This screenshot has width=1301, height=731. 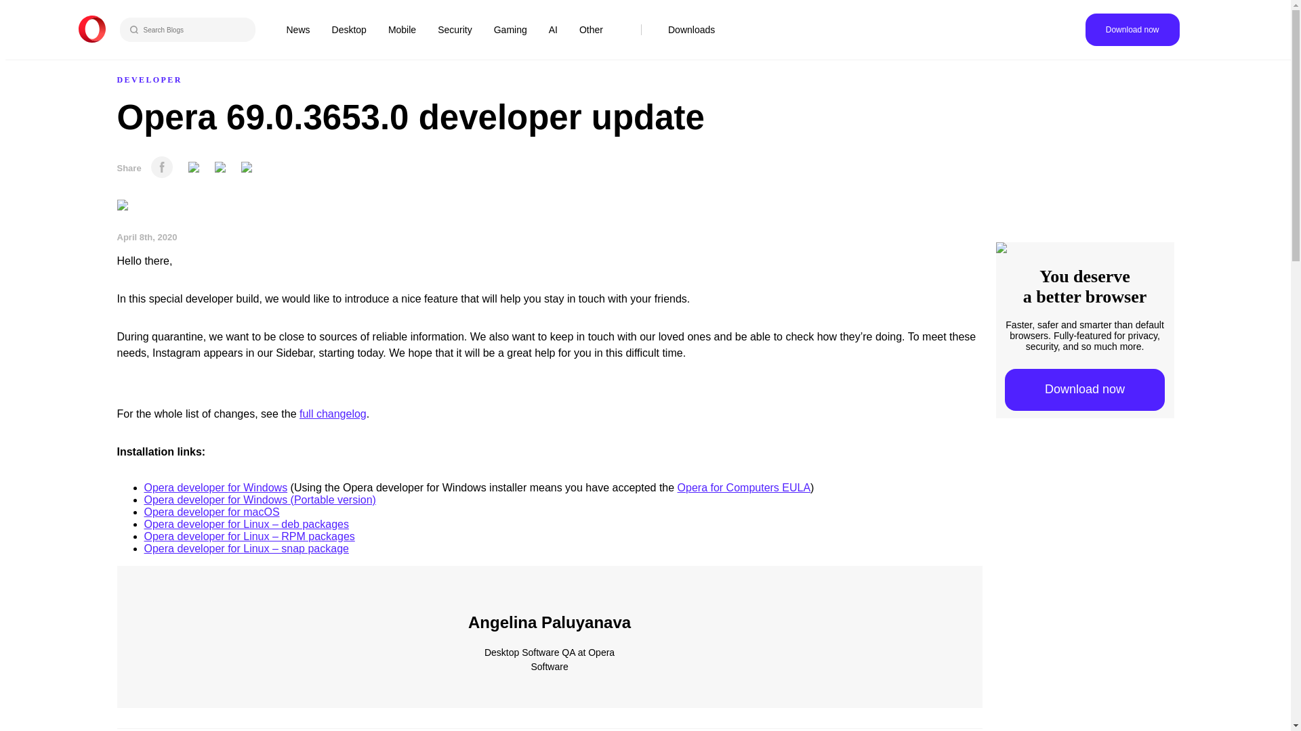 I want to click on News, so click(x=297, y=29).